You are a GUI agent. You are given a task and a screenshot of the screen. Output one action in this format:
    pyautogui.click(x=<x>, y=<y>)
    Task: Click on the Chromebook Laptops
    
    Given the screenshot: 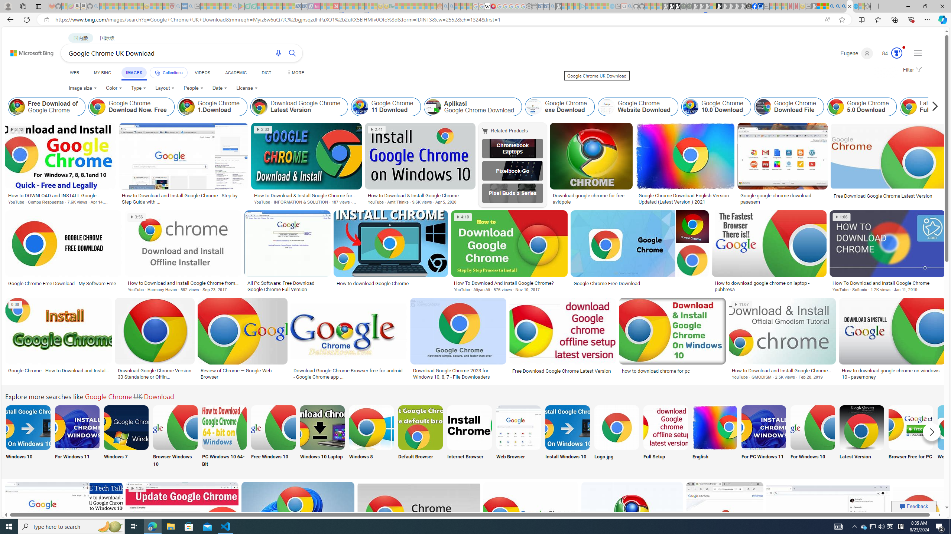 What is the action you would take?
    pyautogui.click(x=512, y=148)
    